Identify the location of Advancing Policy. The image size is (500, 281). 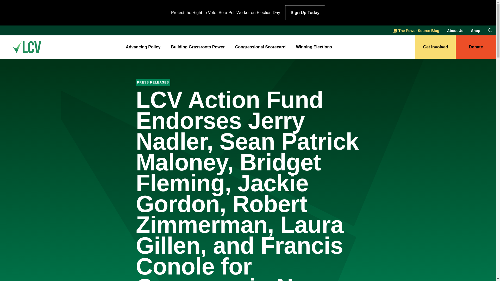
(143, 47).